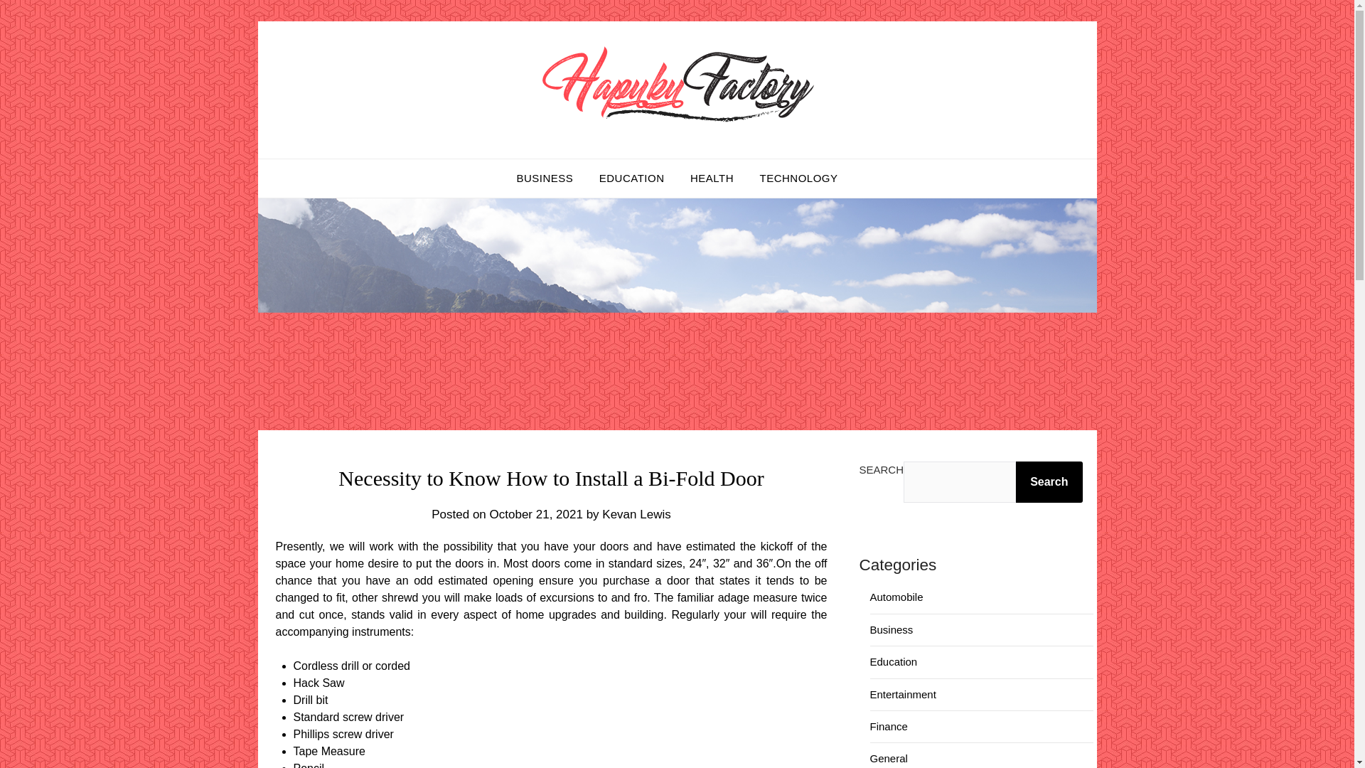 The height and width of the screenshot is (768, 1365). Describe the element at coordinates (536, 514) in the screenshot. I see `October 21, 2021` at that location.